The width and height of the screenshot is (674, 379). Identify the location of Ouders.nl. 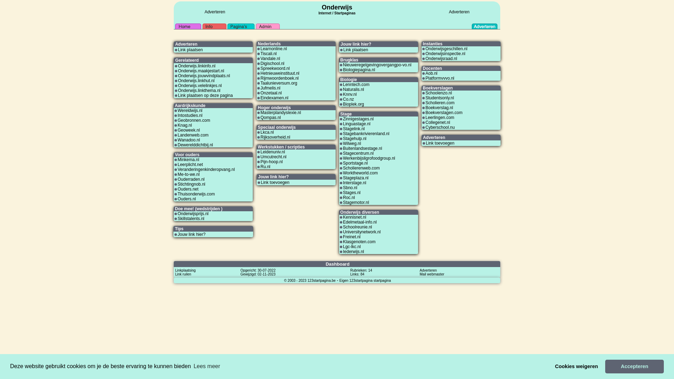
(187, 199).